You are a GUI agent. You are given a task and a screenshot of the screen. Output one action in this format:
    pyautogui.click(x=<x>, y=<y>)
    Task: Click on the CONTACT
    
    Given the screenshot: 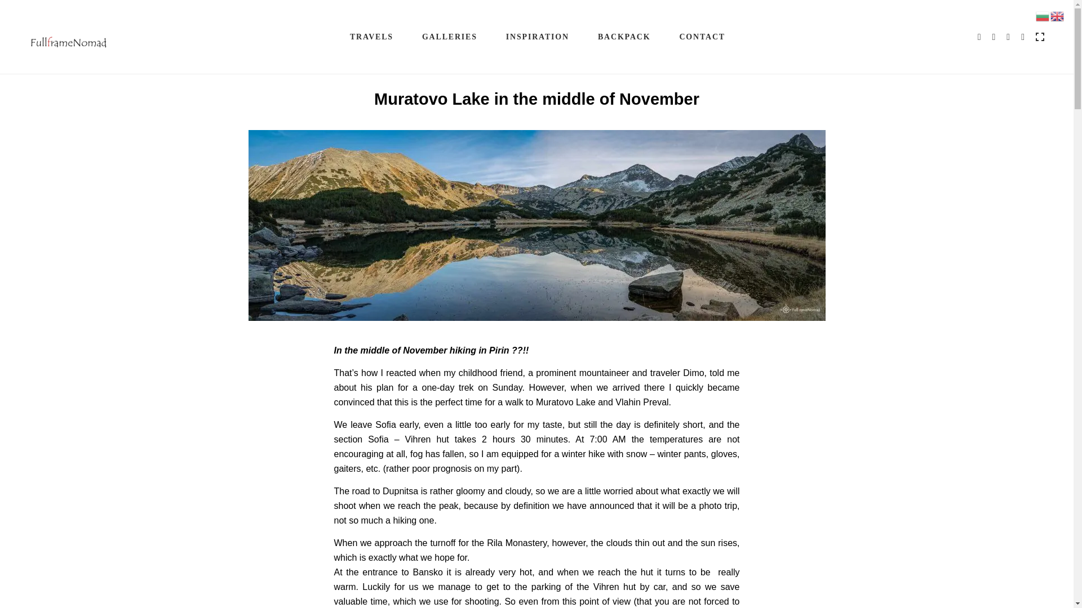 What is the action you would take?
    pyautogui.click(x=701, y=37)
    